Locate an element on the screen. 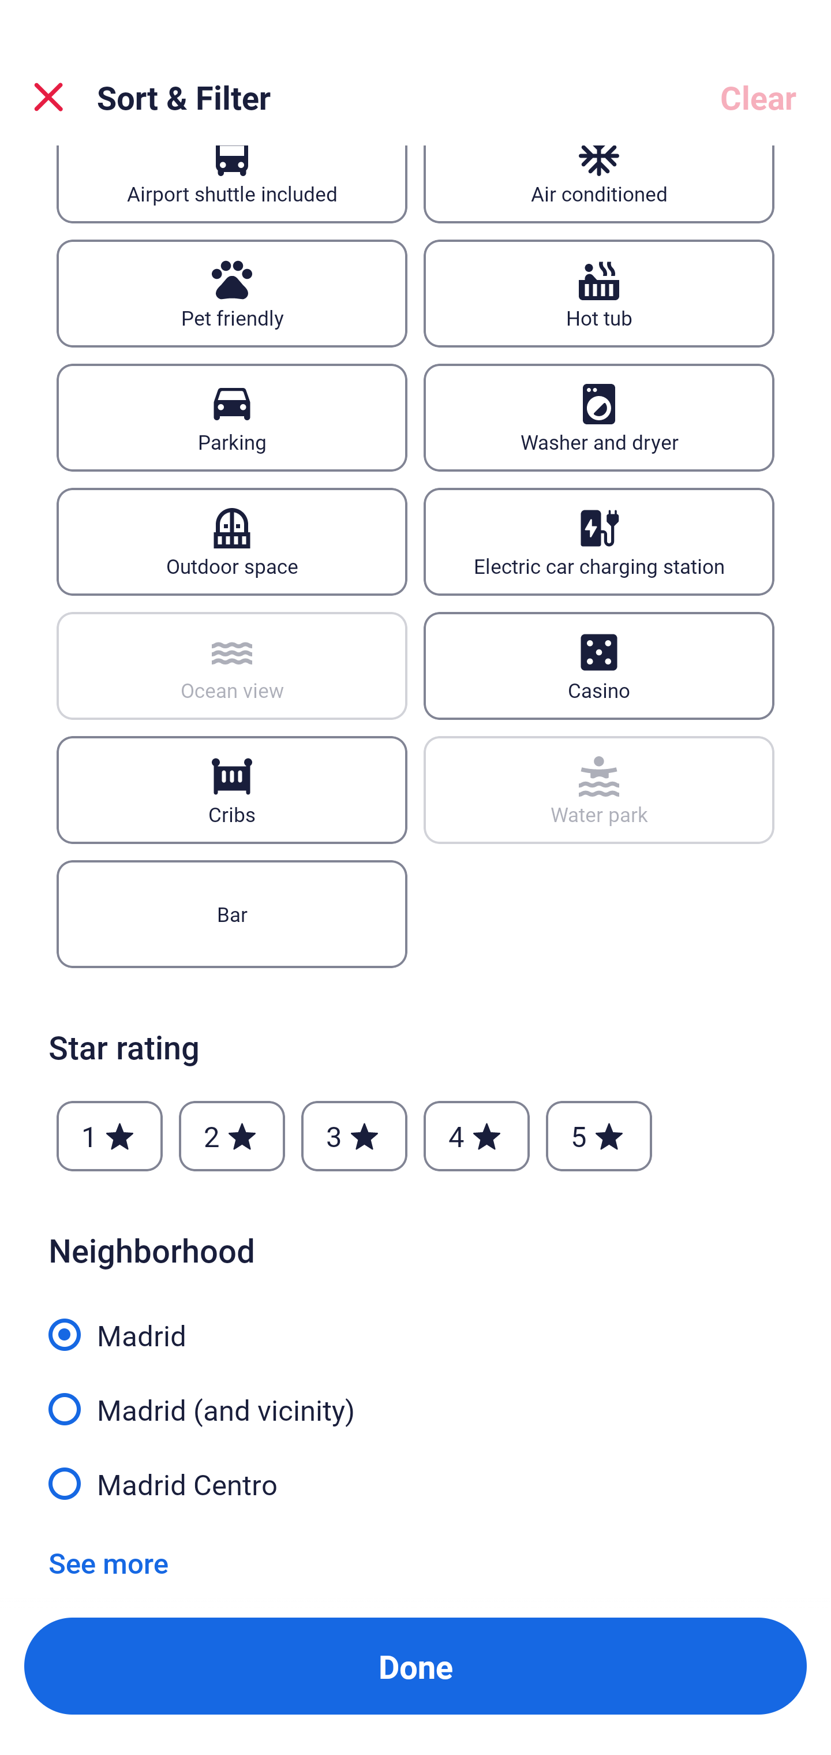  Cribs is located at coordinates (231, 790).